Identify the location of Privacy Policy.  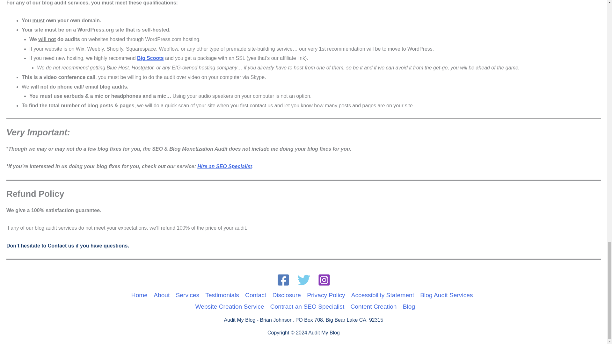
(326, 295).